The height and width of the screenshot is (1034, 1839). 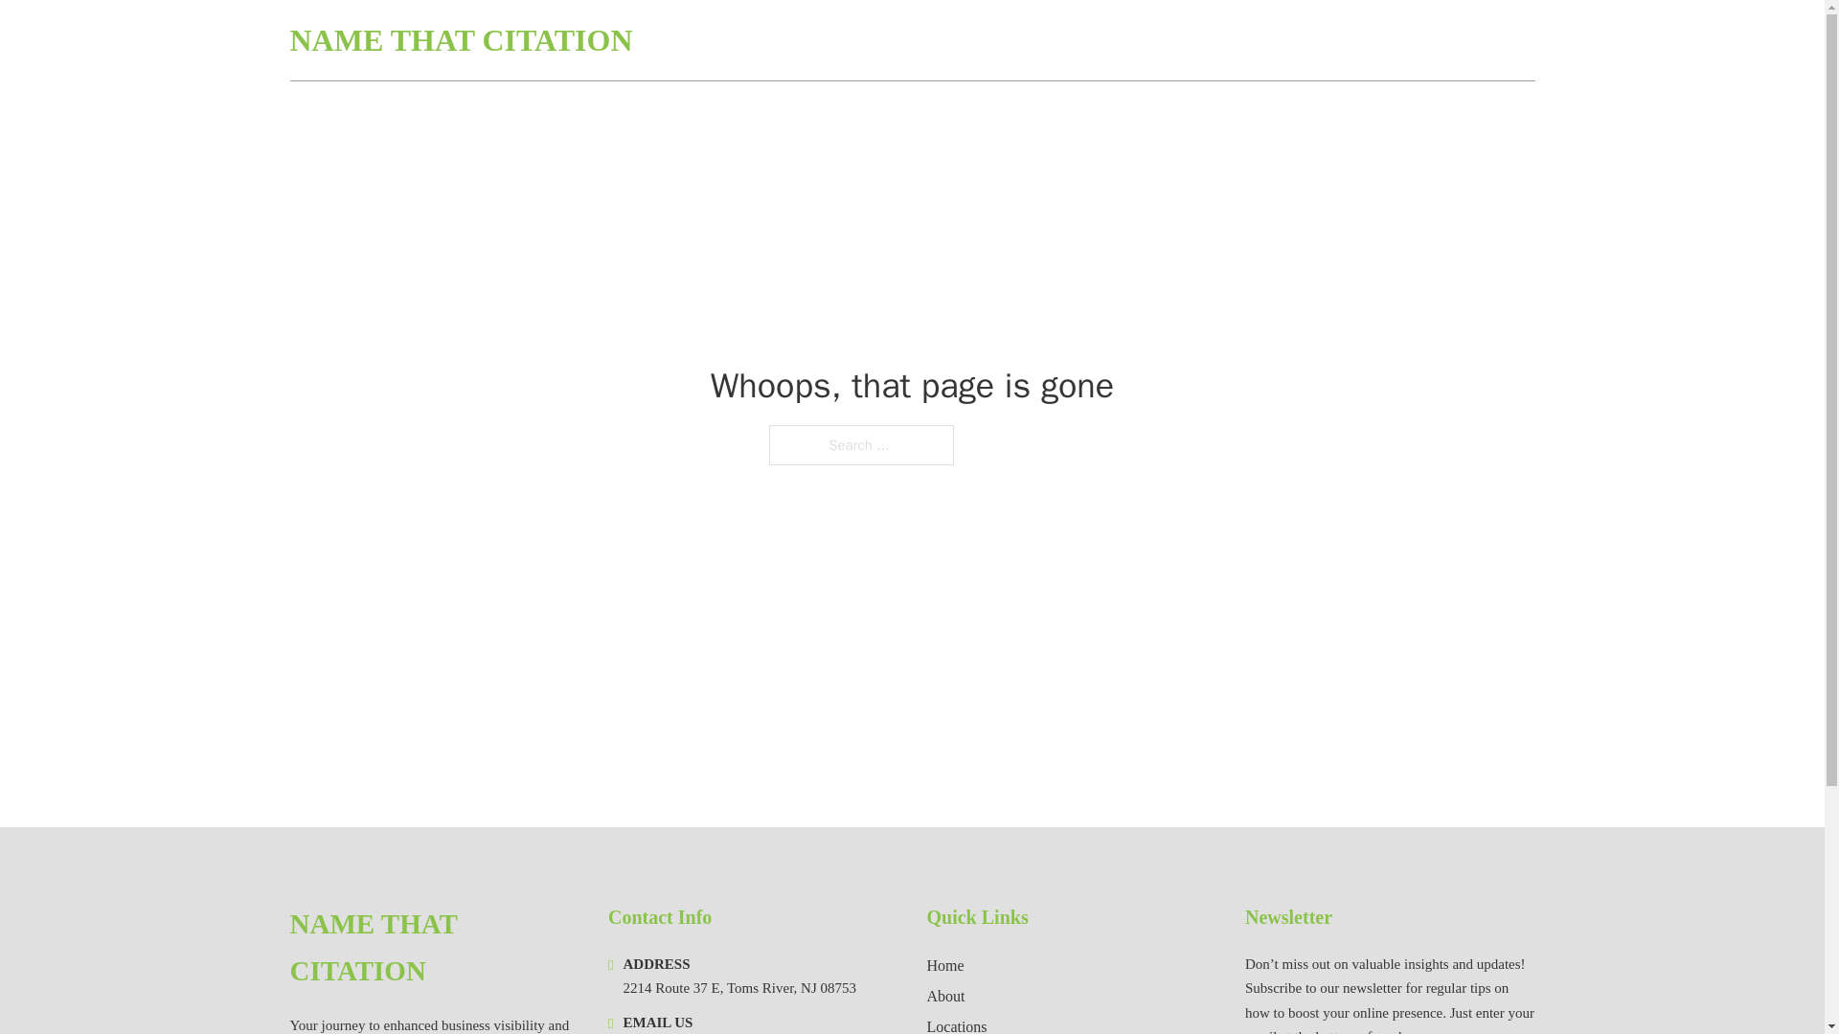 What do you see at coordinates (460, 40) in the screenshot?
I see `NAME THAT CITATION` at bounding box center [460, 40].